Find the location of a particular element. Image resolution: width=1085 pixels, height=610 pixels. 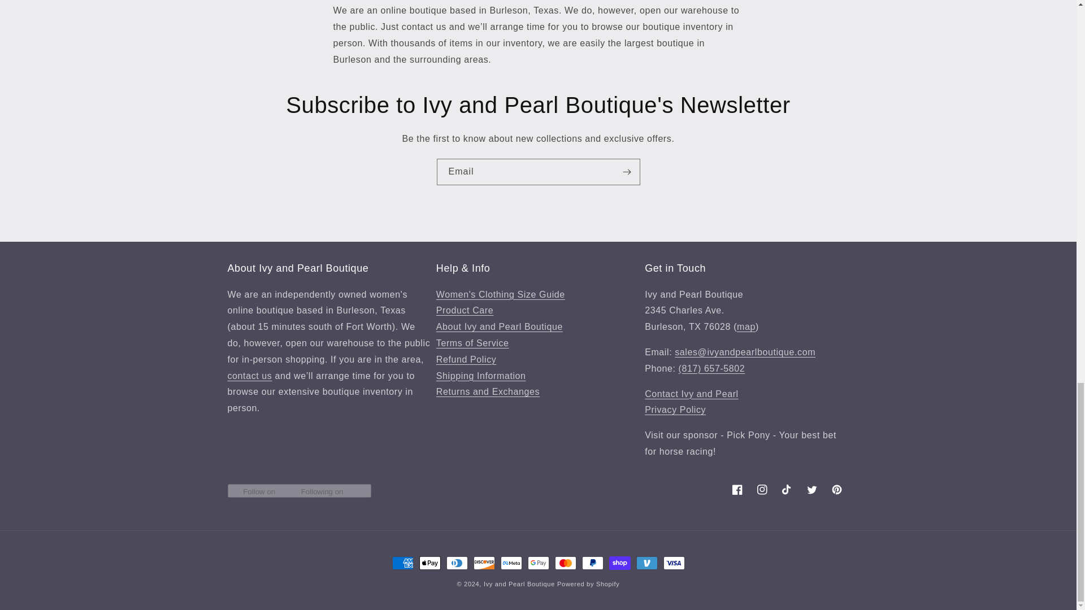

Refund Policy is located at coordinates (466, 359).